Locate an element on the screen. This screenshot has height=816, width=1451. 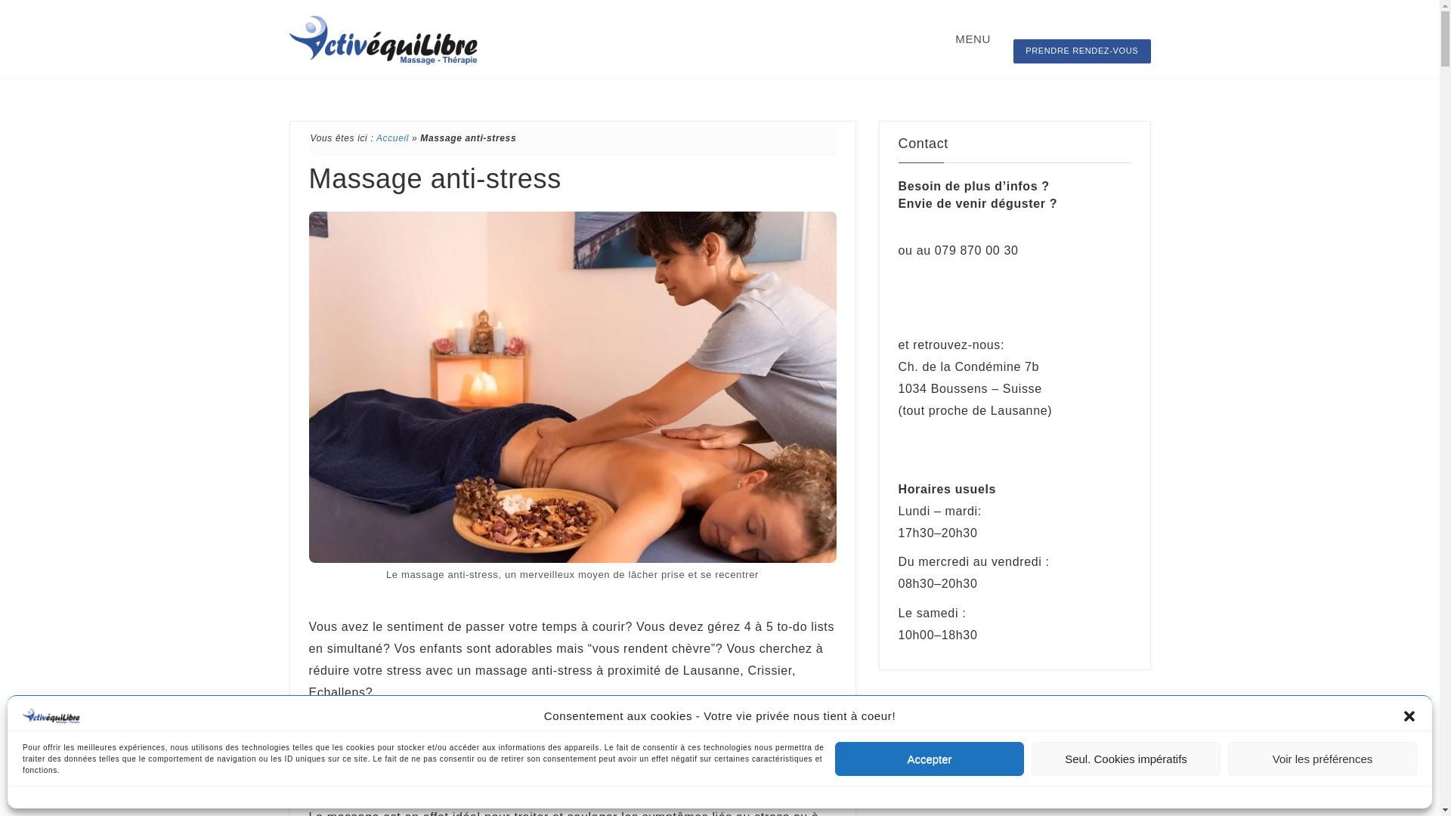
stress is located at coordinates (614, 733).